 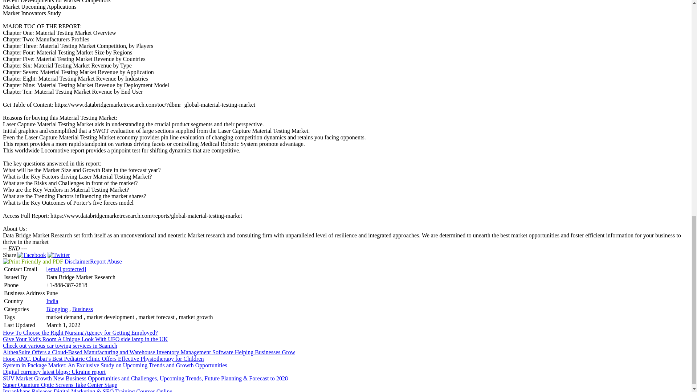 I want to click on Report Abuse, so click(x=106, y=261).